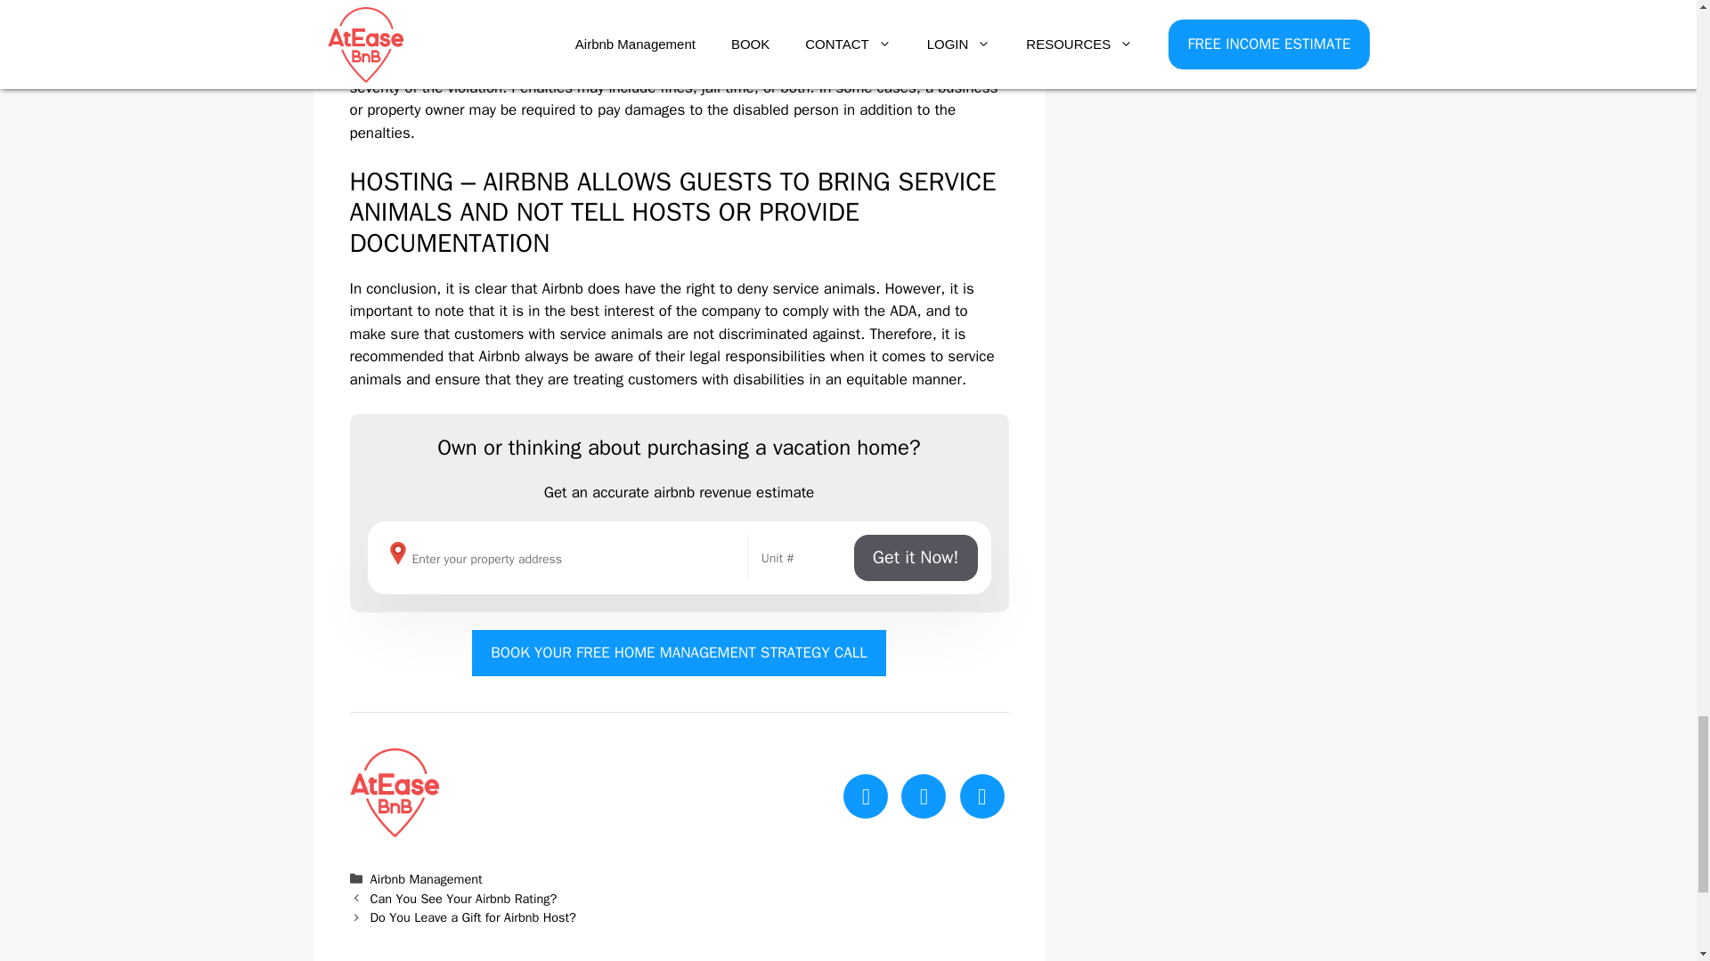 The height and width of the screenshot is (961, 1710). What do you see at coordinates (916, 557) in the screenshot?
I see `Get it Now!` at bounding box center [916, 557].